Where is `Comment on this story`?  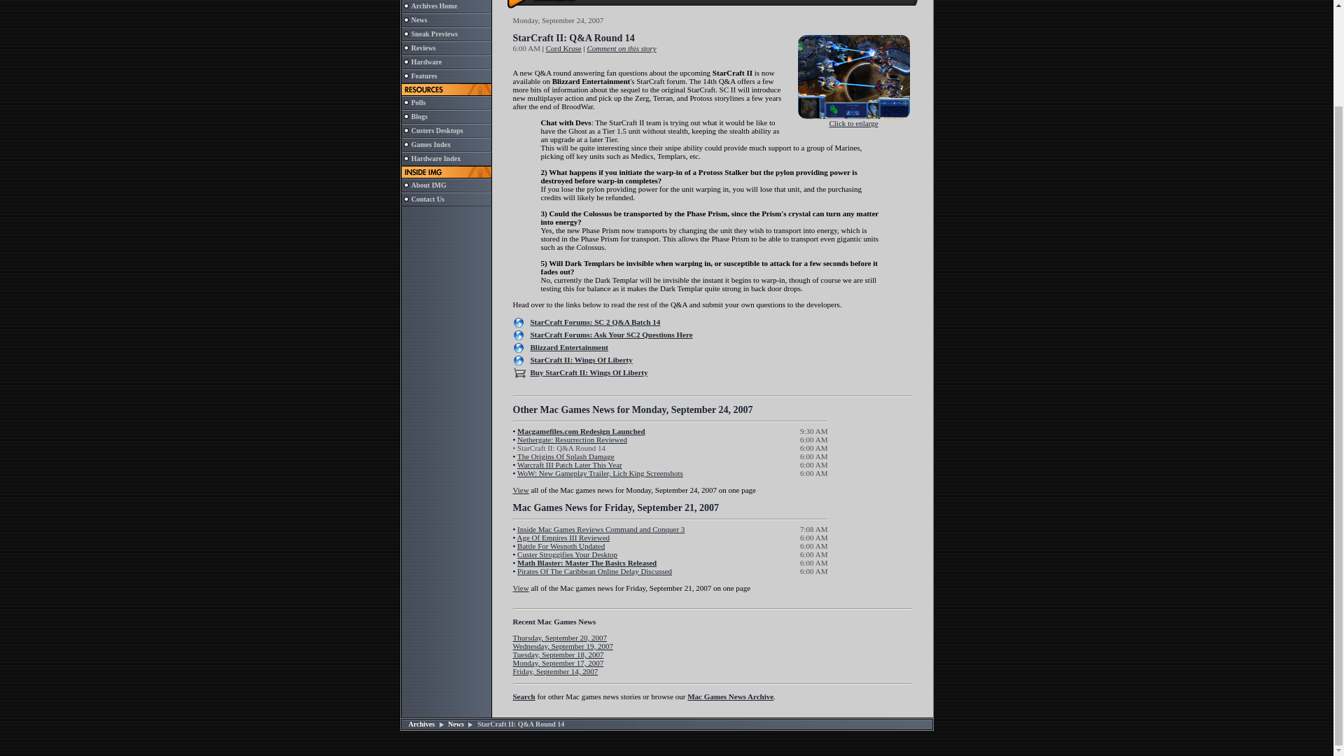
Comment on this story is located at coordinates (620, 48).